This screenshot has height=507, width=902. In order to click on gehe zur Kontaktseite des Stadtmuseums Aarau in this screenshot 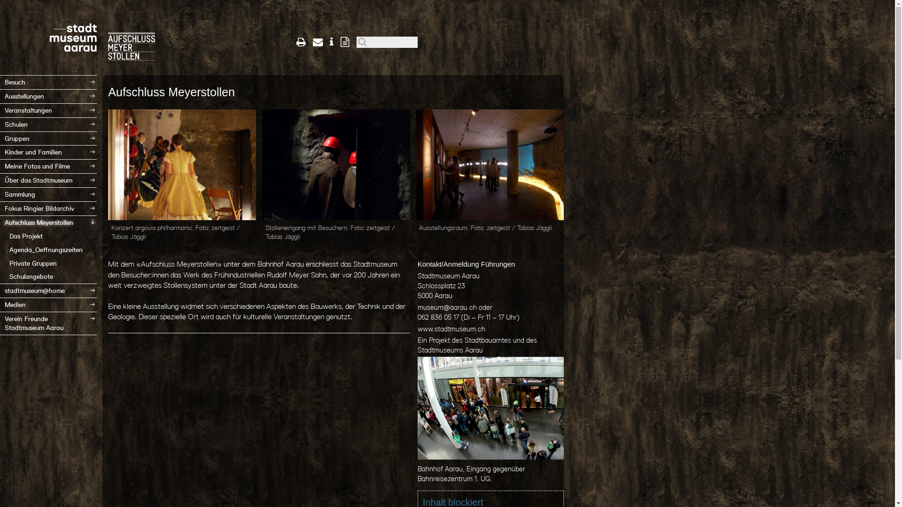, I will do `click(318, 42)`.